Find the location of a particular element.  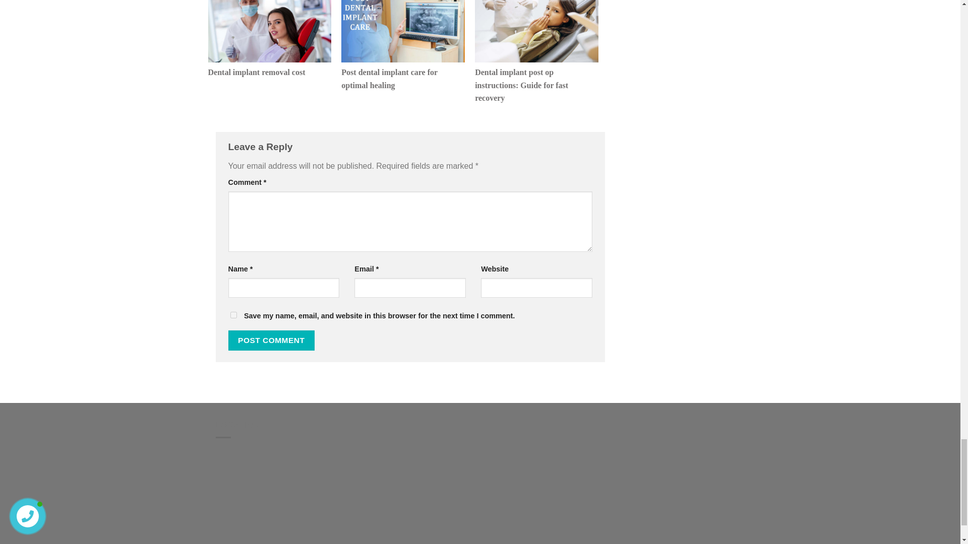

Dental implant post op instructions: Guide for fast recovery is located at coordinates (536, 84).